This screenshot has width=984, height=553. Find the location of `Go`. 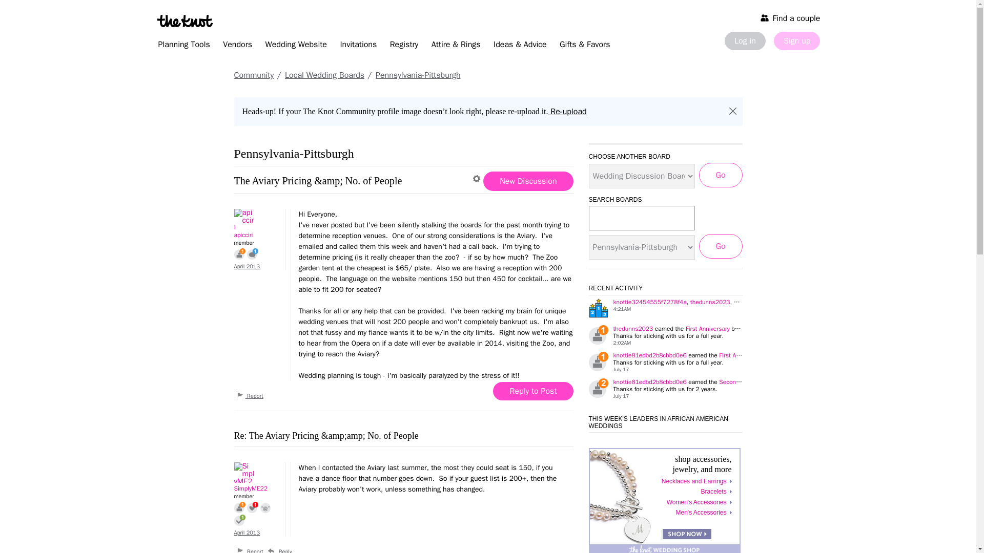

Go is located at coordinates (721, 246).